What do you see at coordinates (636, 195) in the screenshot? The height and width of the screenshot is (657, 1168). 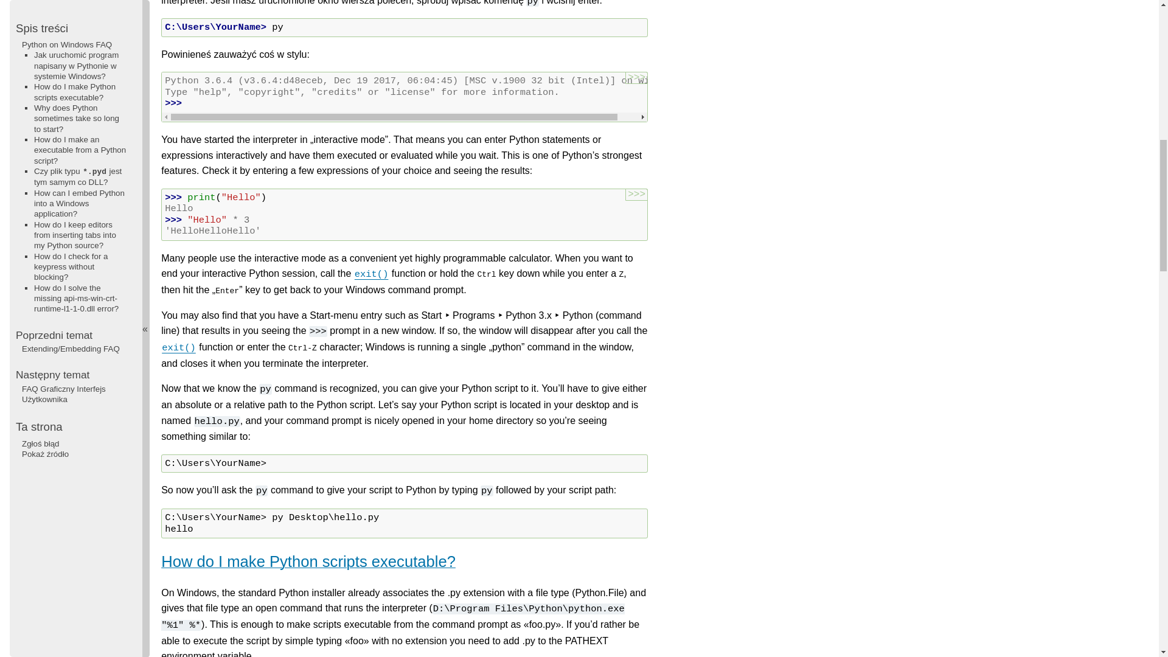 I see `Hide the prompts and output` at bounding box center [636, 195].